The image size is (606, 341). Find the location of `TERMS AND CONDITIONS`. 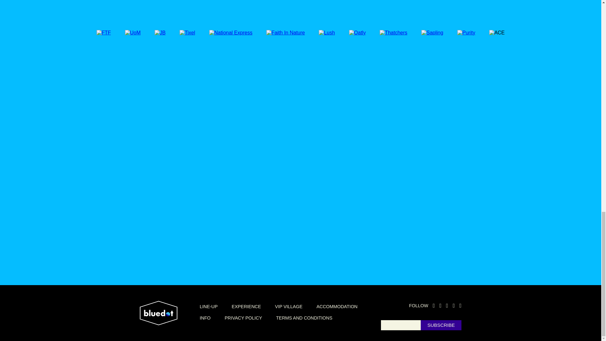

TERMS AND CONDITIONS is located at coordinates (304, 318).